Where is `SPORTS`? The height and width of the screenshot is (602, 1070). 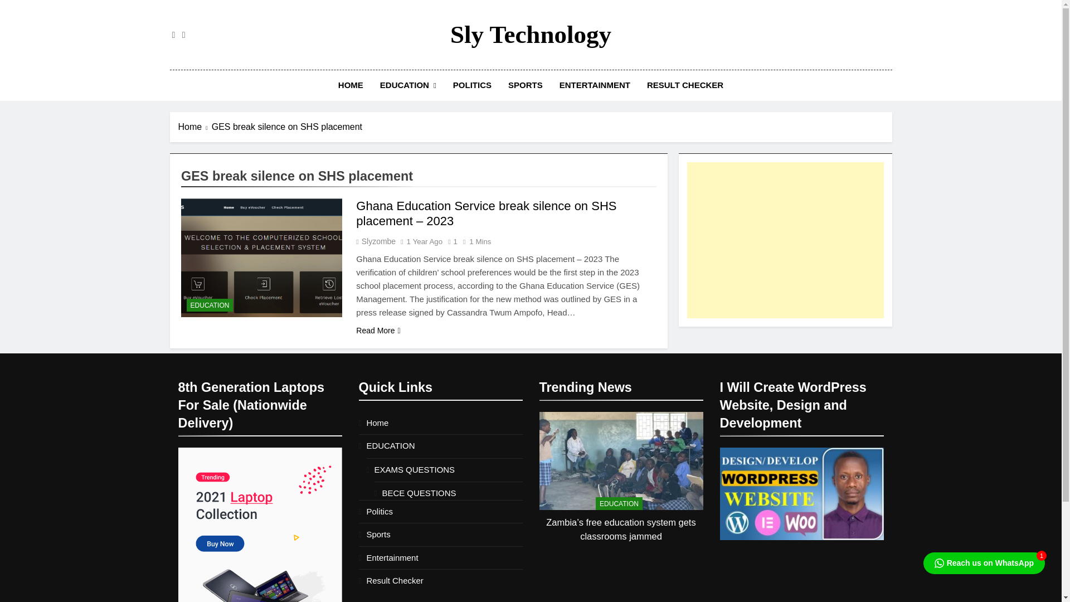
SPORTS is located at coordinates (525, 85).